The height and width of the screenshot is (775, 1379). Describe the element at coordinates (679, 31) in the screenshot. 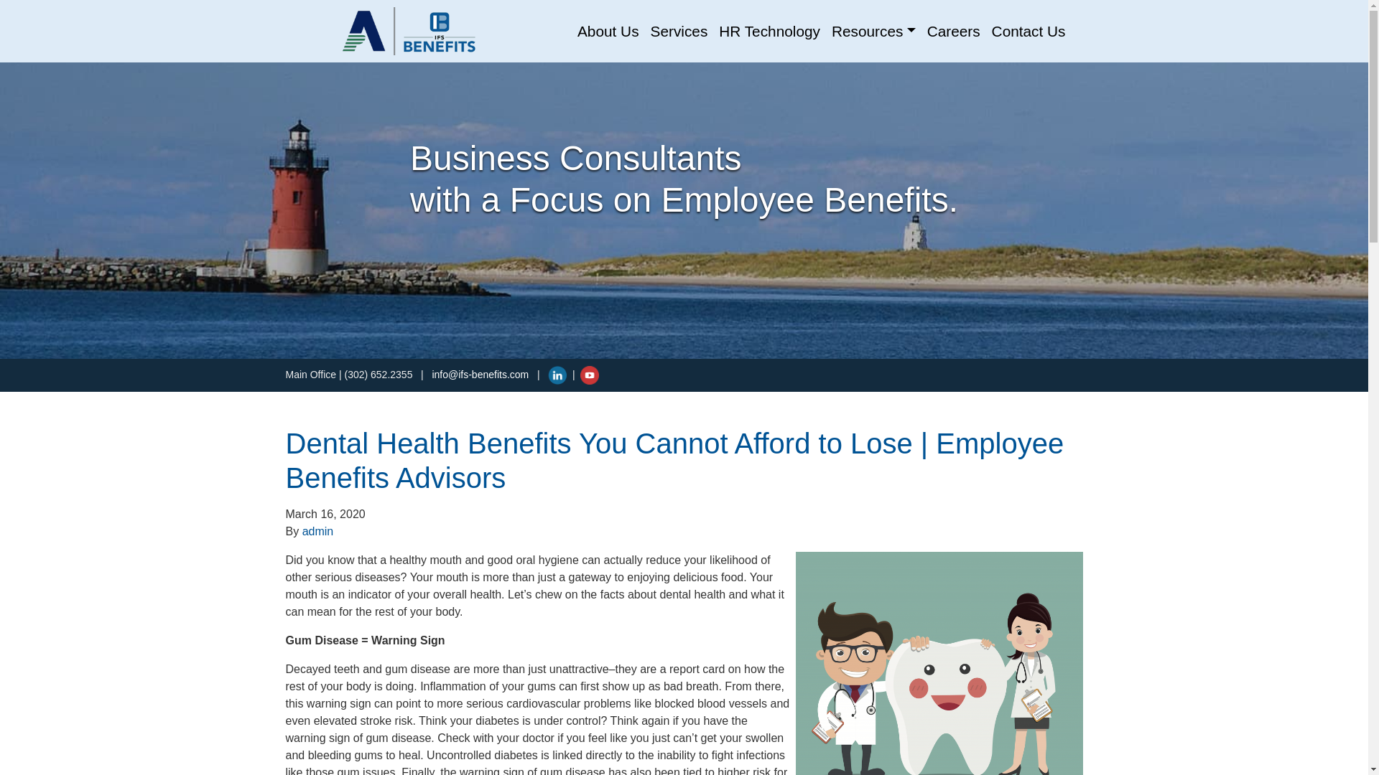

I see `Services` at that location.